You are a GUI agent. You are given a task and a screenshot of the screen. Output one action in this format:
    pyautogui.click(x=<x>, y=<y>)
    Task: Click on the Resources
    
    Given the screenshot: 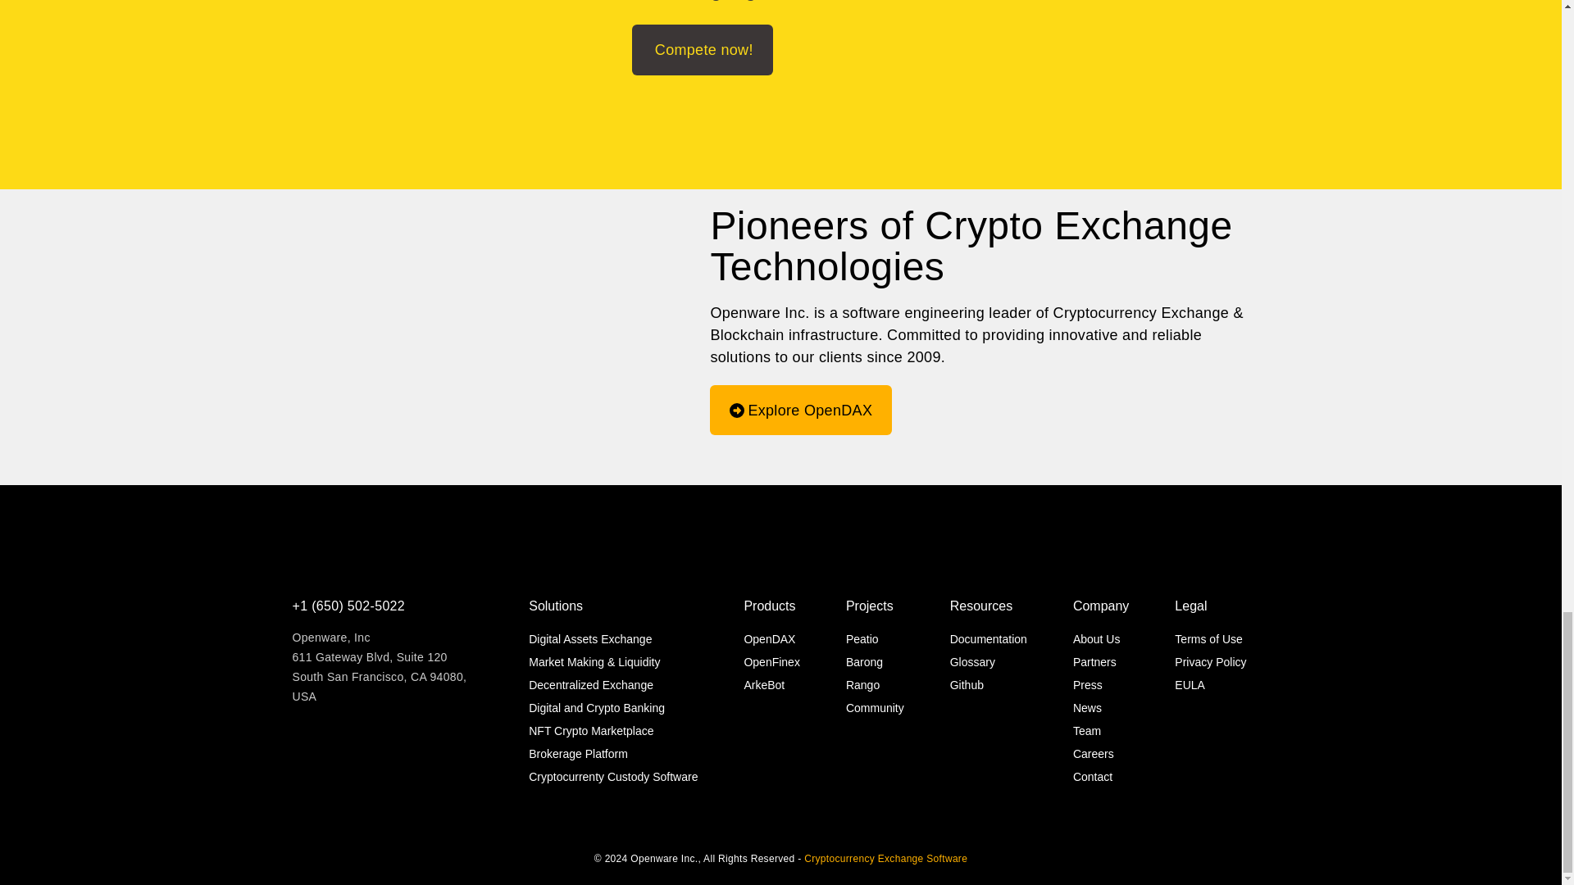 What is the action you would take?
    pyautogui.click(x=989, y=606)
    